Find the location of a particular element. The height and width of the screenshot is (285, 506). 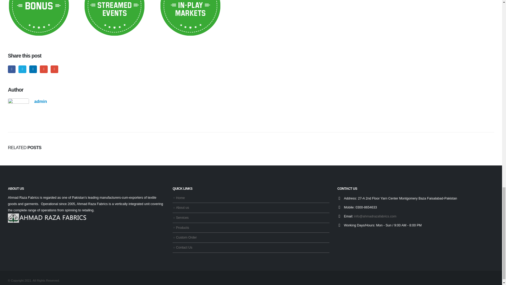

LinkedIn is located at coordinates (33, 69).